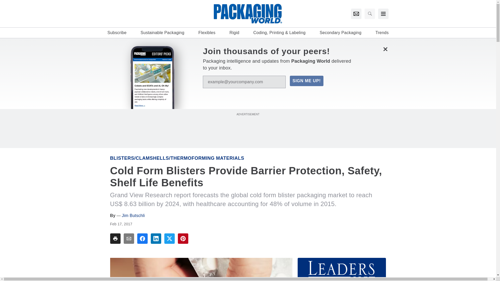 The image size is (500, 281). Describe the element at coordinates (183, 239) in the screenshot. I see `Share To pinterest` at that location.